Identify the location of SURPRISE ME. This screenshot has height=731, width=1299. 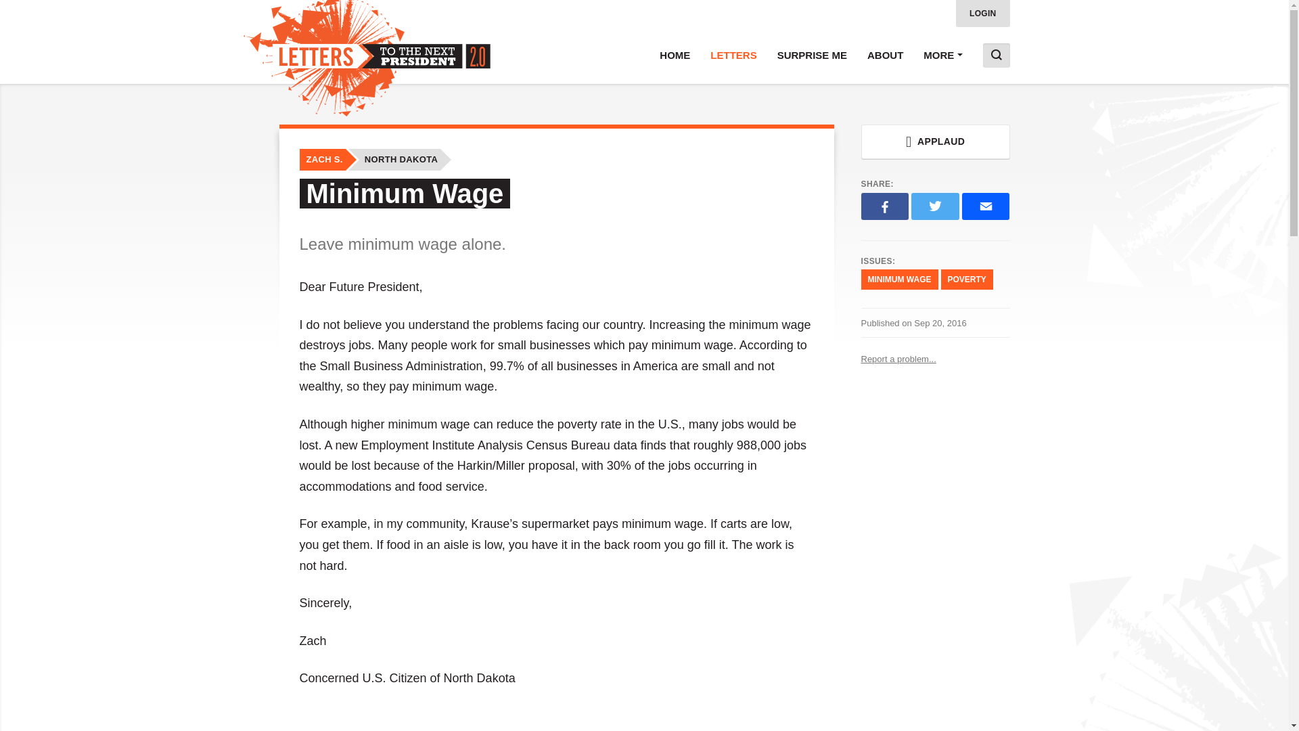
(812, 56).